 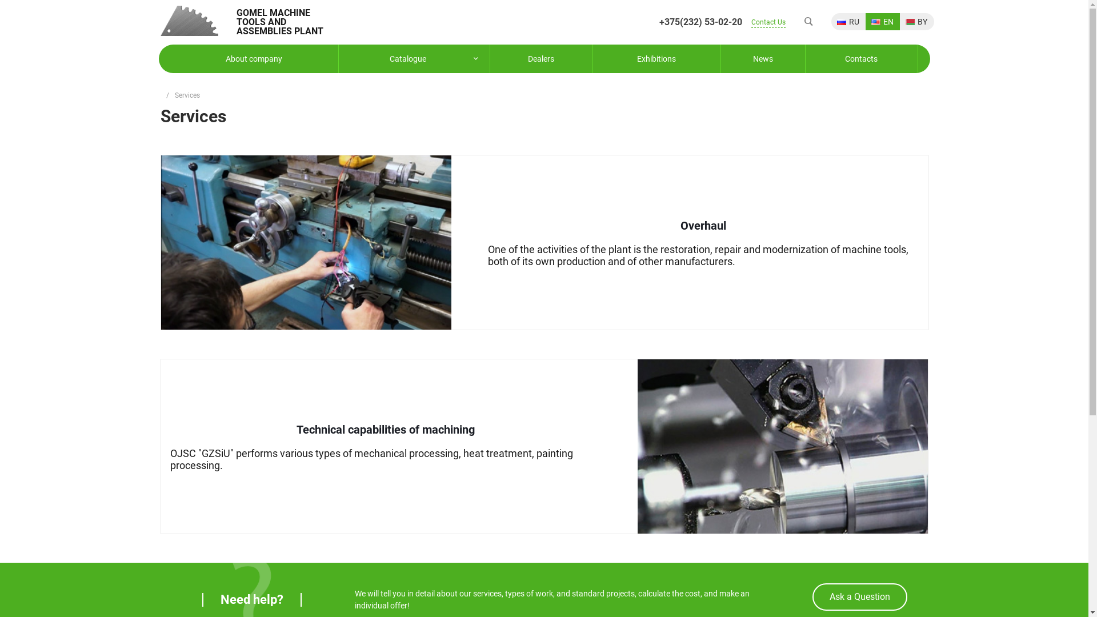 What do you see at coordinates (882, 22) in the screenshot?
I see `EN` at bounding box center [882, 22].